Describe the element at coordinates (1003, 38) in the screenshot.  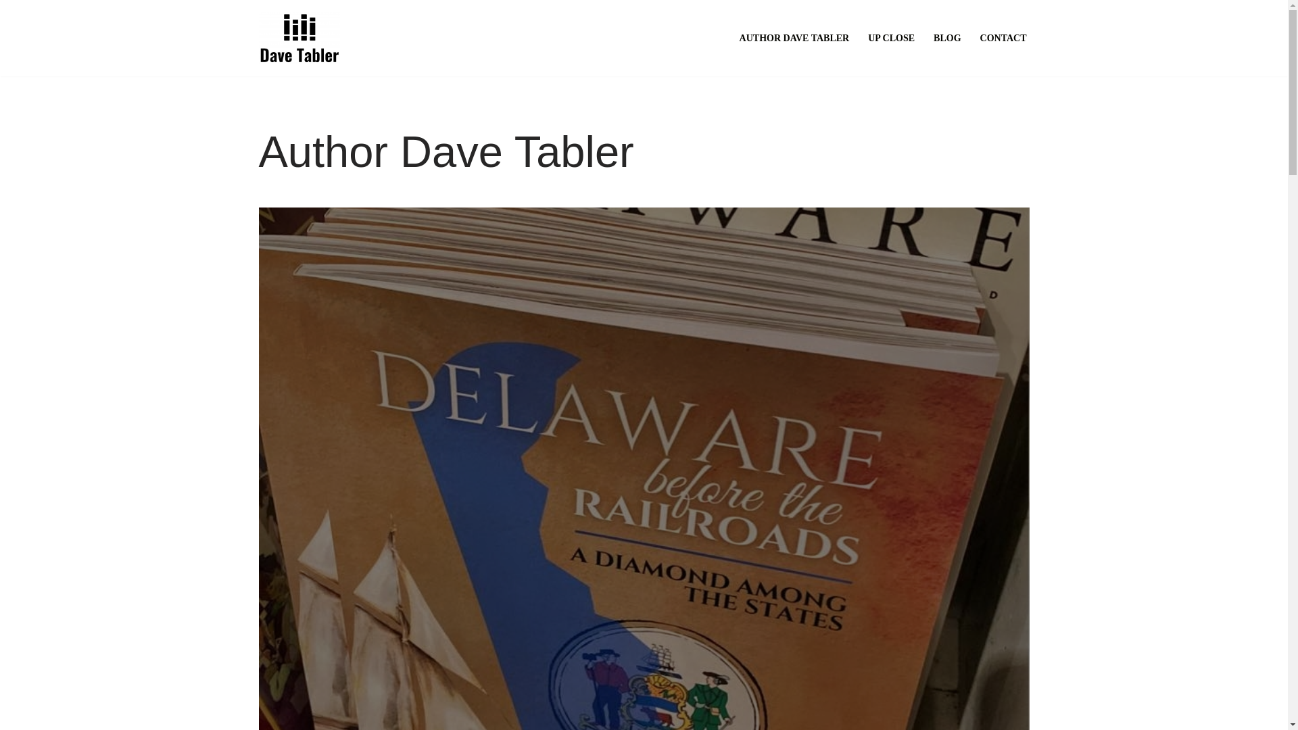
I see `CONTACT` at that location.